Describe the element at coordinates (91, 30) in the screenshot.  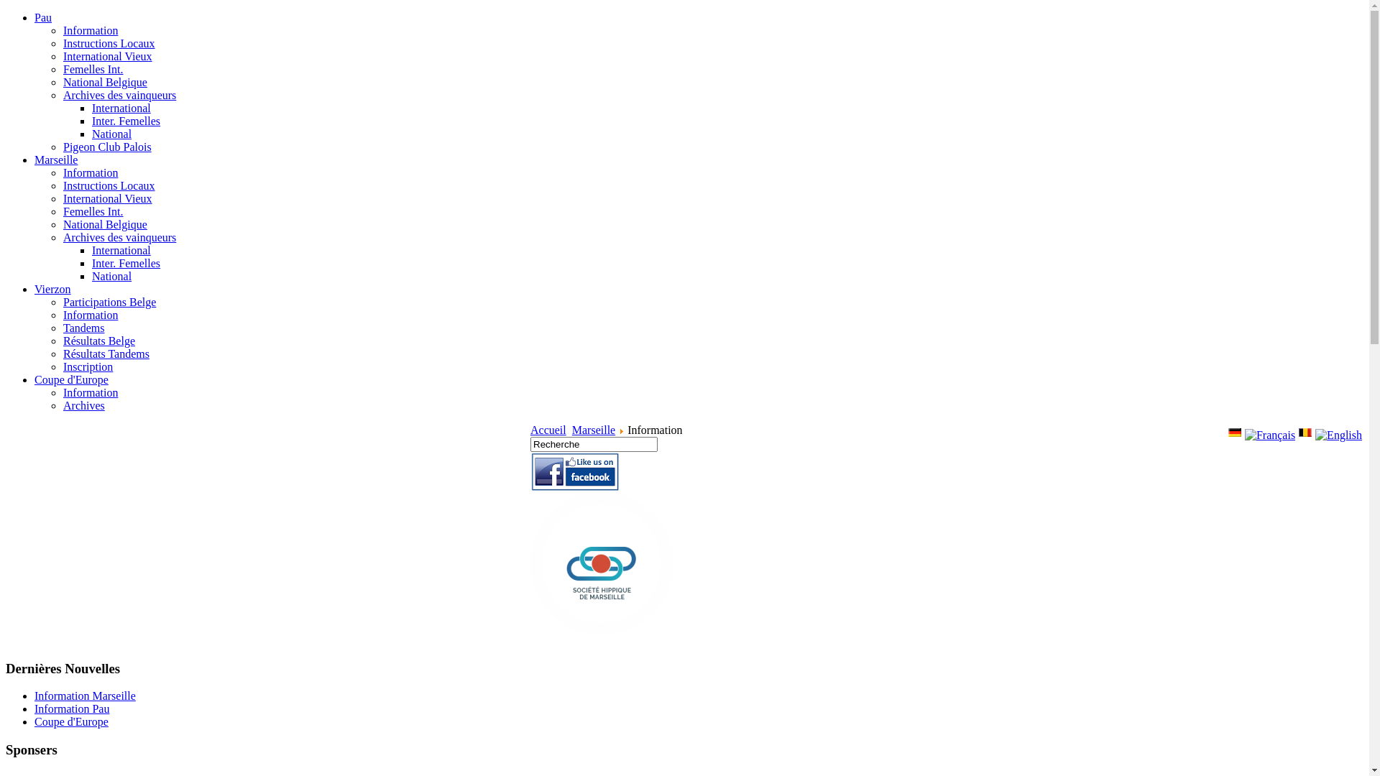
I see `Information` at that location.